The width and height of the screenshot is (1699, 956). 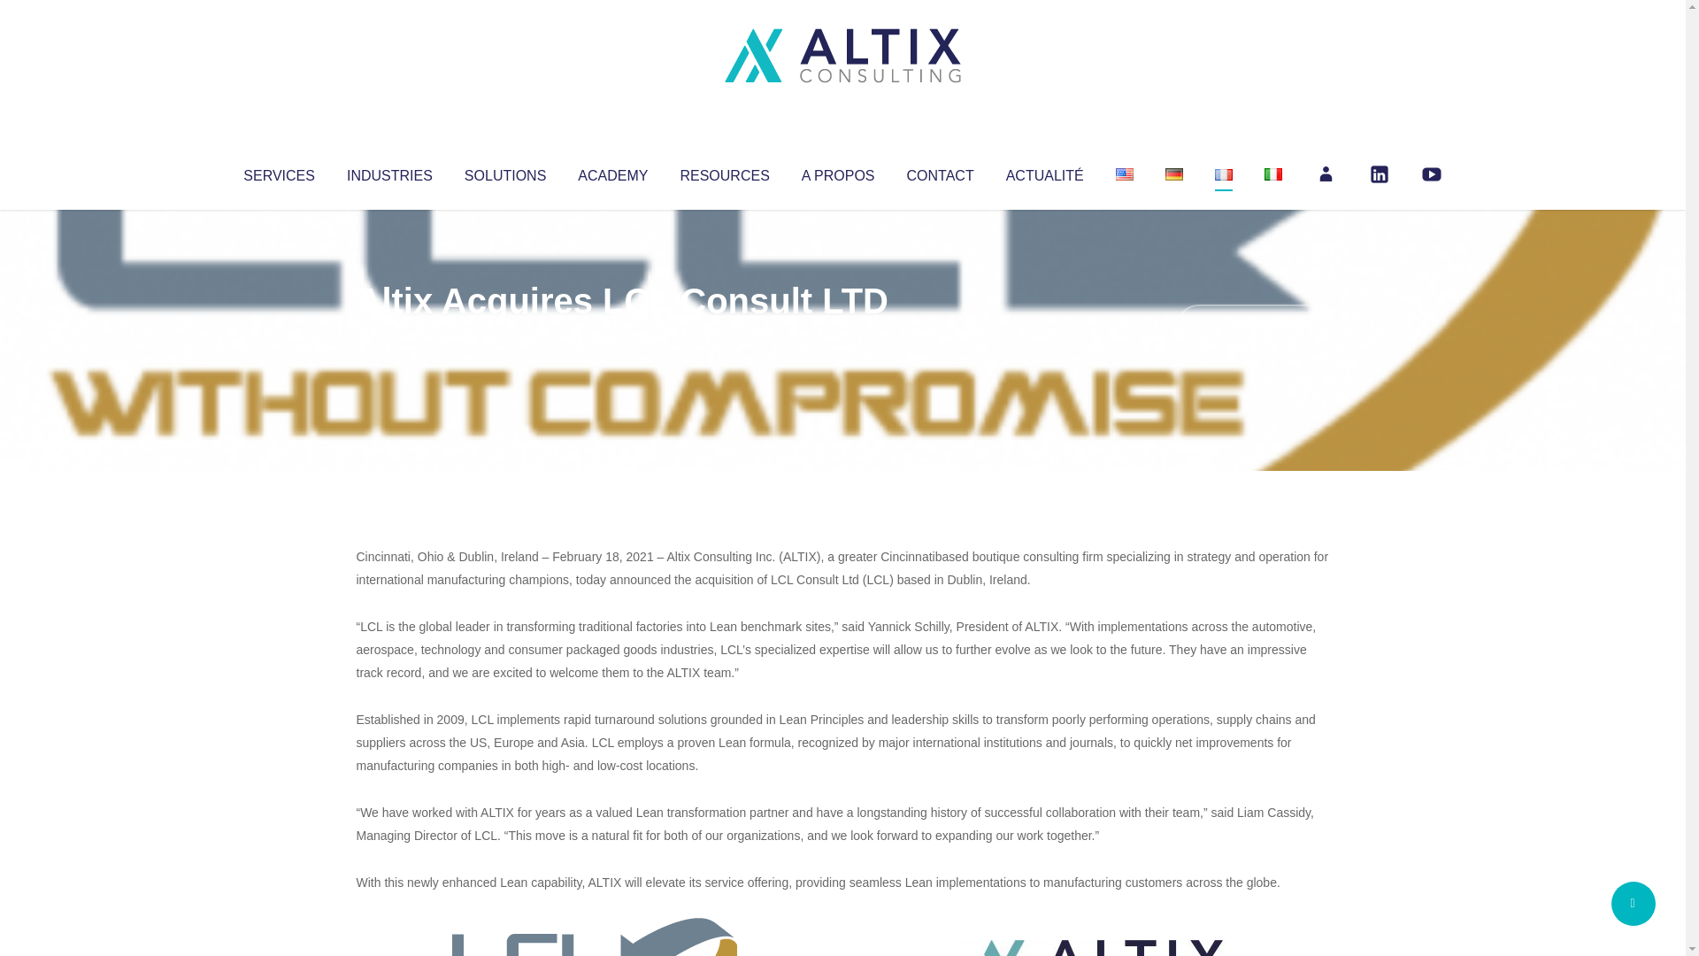 What do you see at coordinates (612, 172) in the screenshot?
I see `ACADEMY` at bounding box center [612, 172].